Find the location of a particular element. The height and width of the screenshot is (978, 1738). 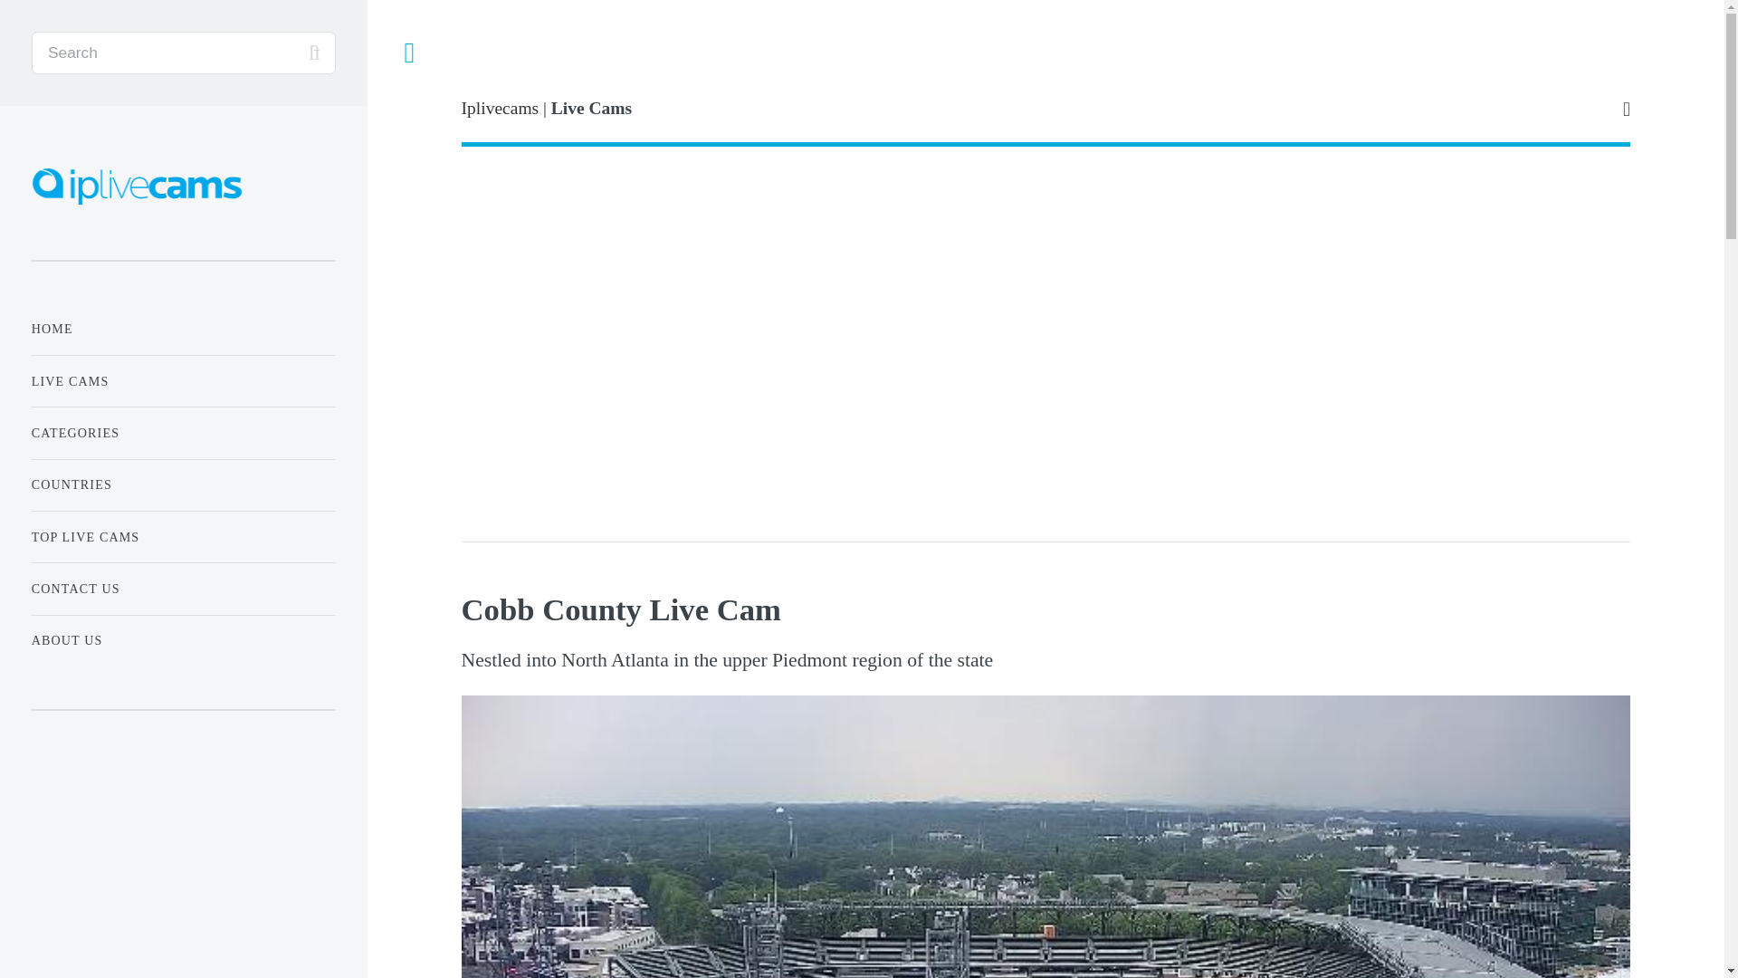

ABOUT US is located at coordinates (183, 639).